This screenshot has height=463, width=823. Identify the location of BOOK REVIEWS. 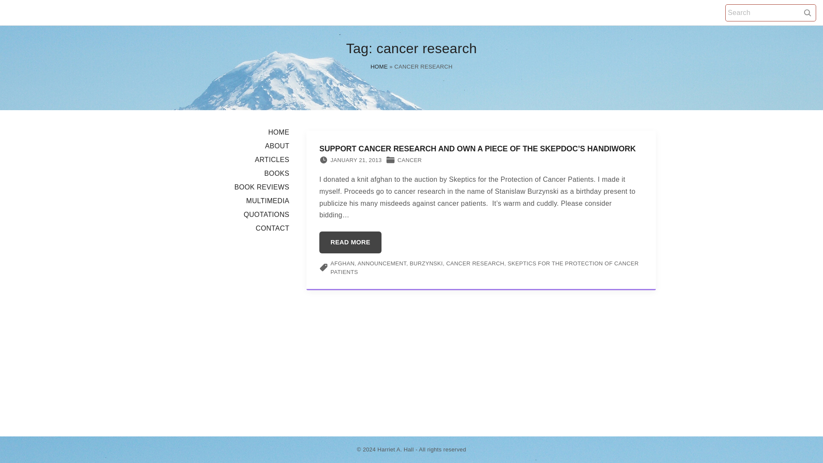
(262, 187).